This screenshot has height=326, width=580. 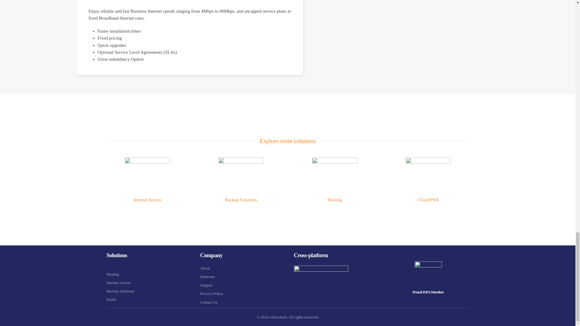 I want to click on Hosting, so click(x=112, y=274).